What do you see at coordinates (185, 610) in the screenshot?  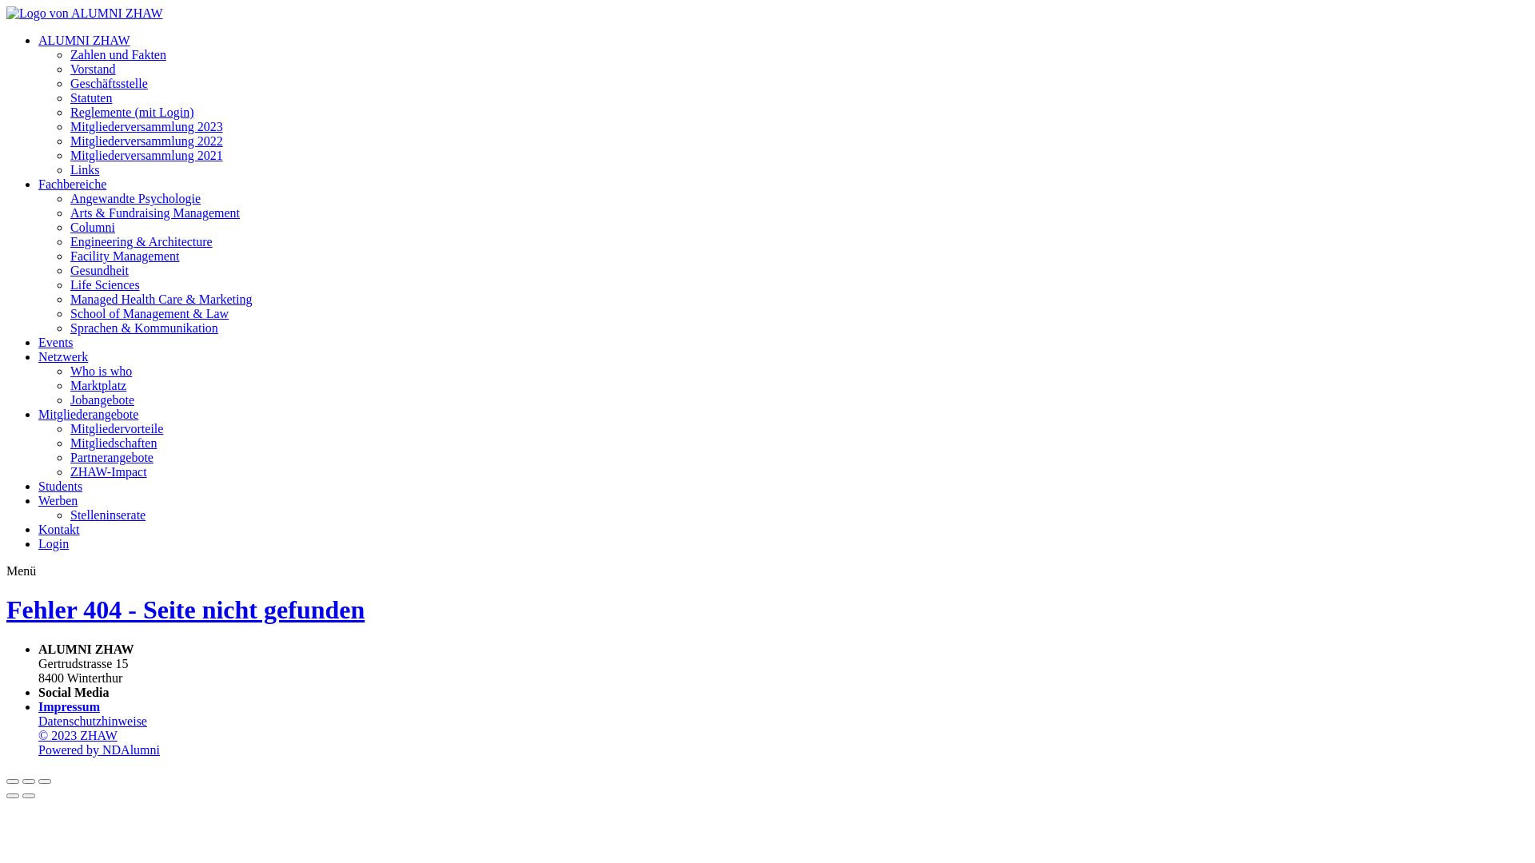 I see `Fehler 404 - Seite nicht gefunden` at bounding box center [185, 610].